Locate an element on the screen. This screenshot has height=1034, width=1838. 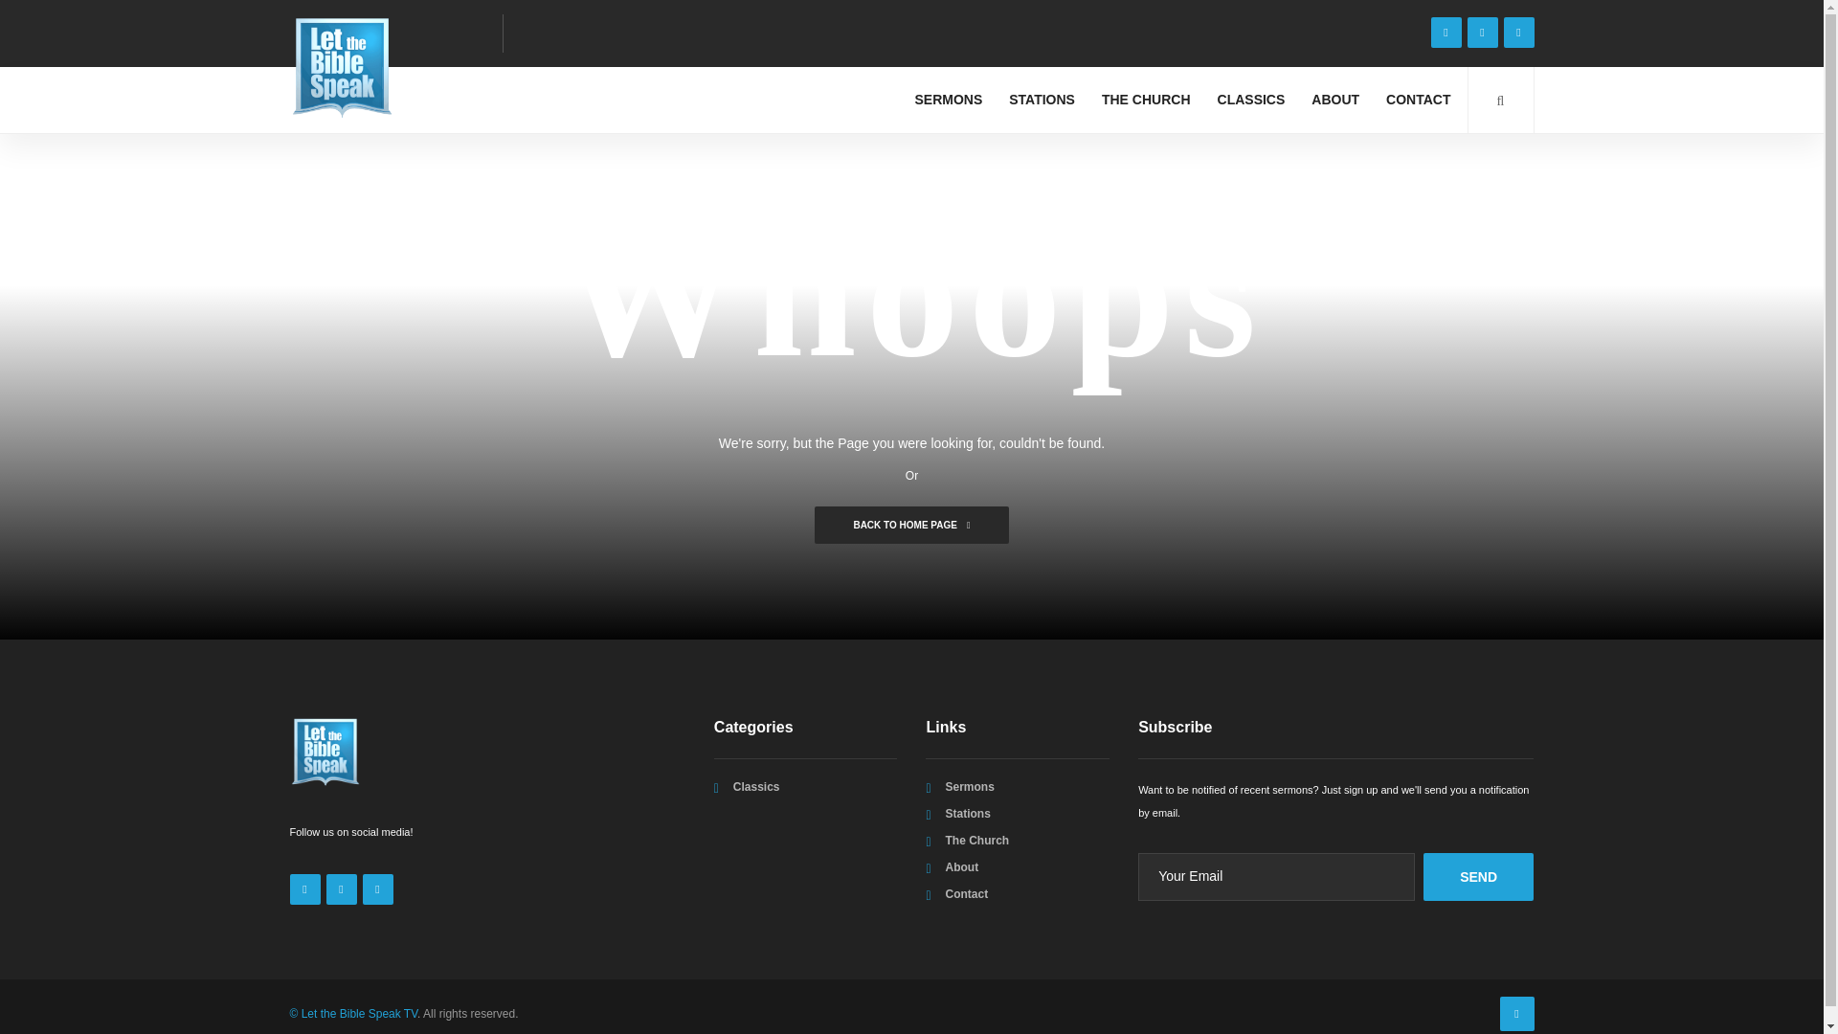
ABOUT is located at coordinates (1334, 100).